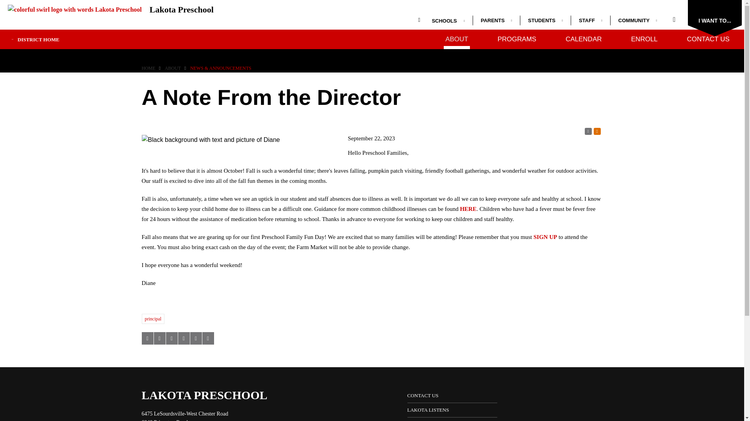 The image size is (750, 421). I want to click on Share to Pinterest, so click(184, 338).